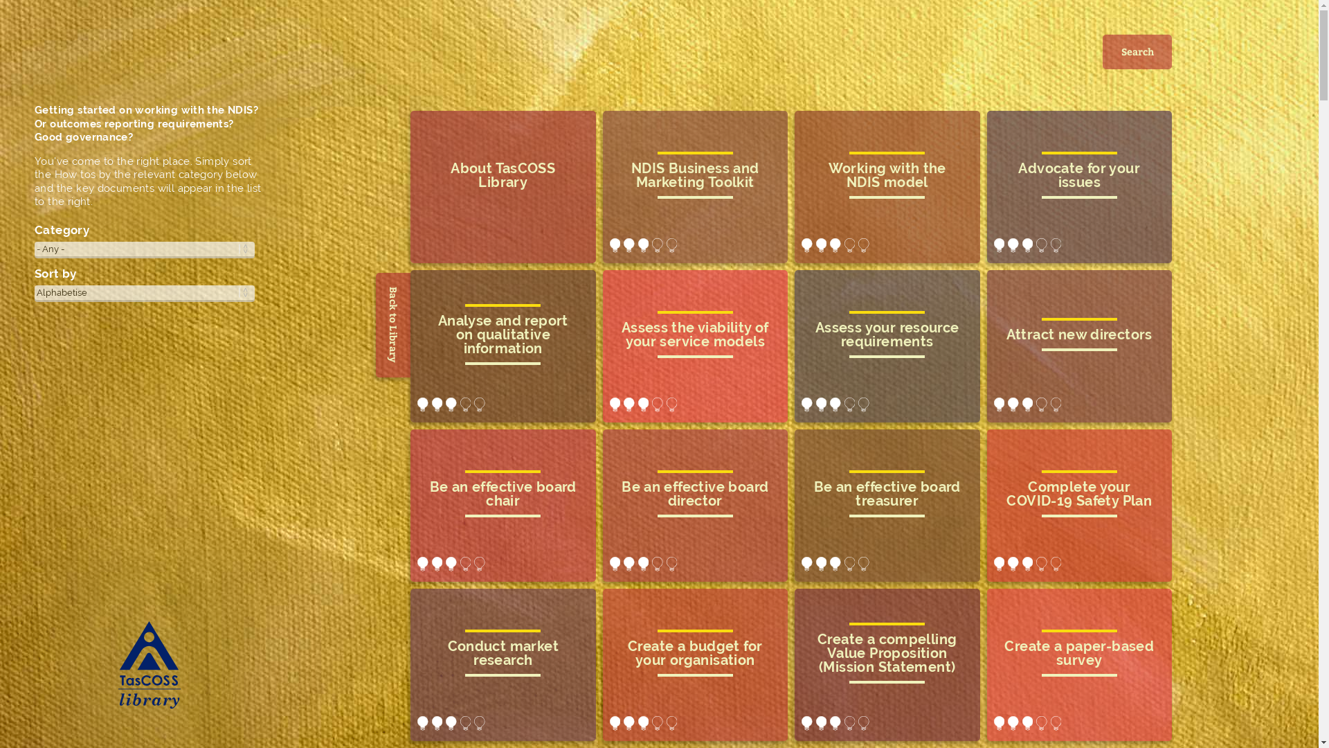  What do you see at coordinates (503, 665) in the screenshot?
I see `conduct market research` at bounding box center [503, 665].